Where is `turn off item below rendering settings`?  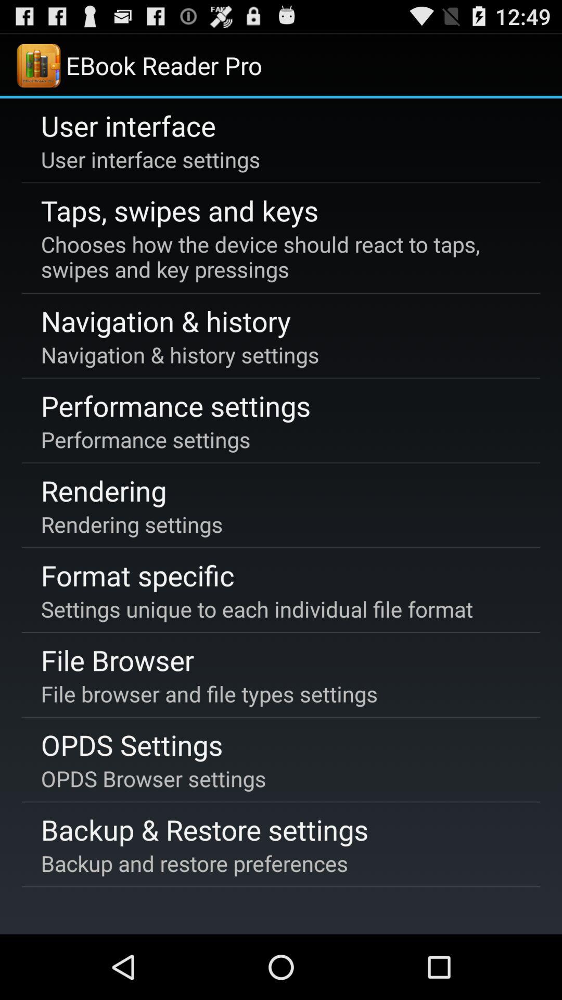 turn off item below rendering settings is located at coordinates (137, 575).